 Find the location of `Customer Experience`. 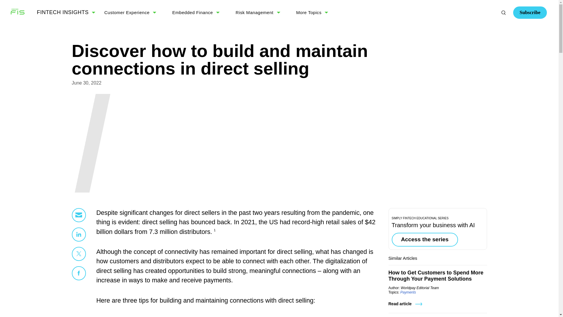

Customer Experience is located at coordinates (127, 12).